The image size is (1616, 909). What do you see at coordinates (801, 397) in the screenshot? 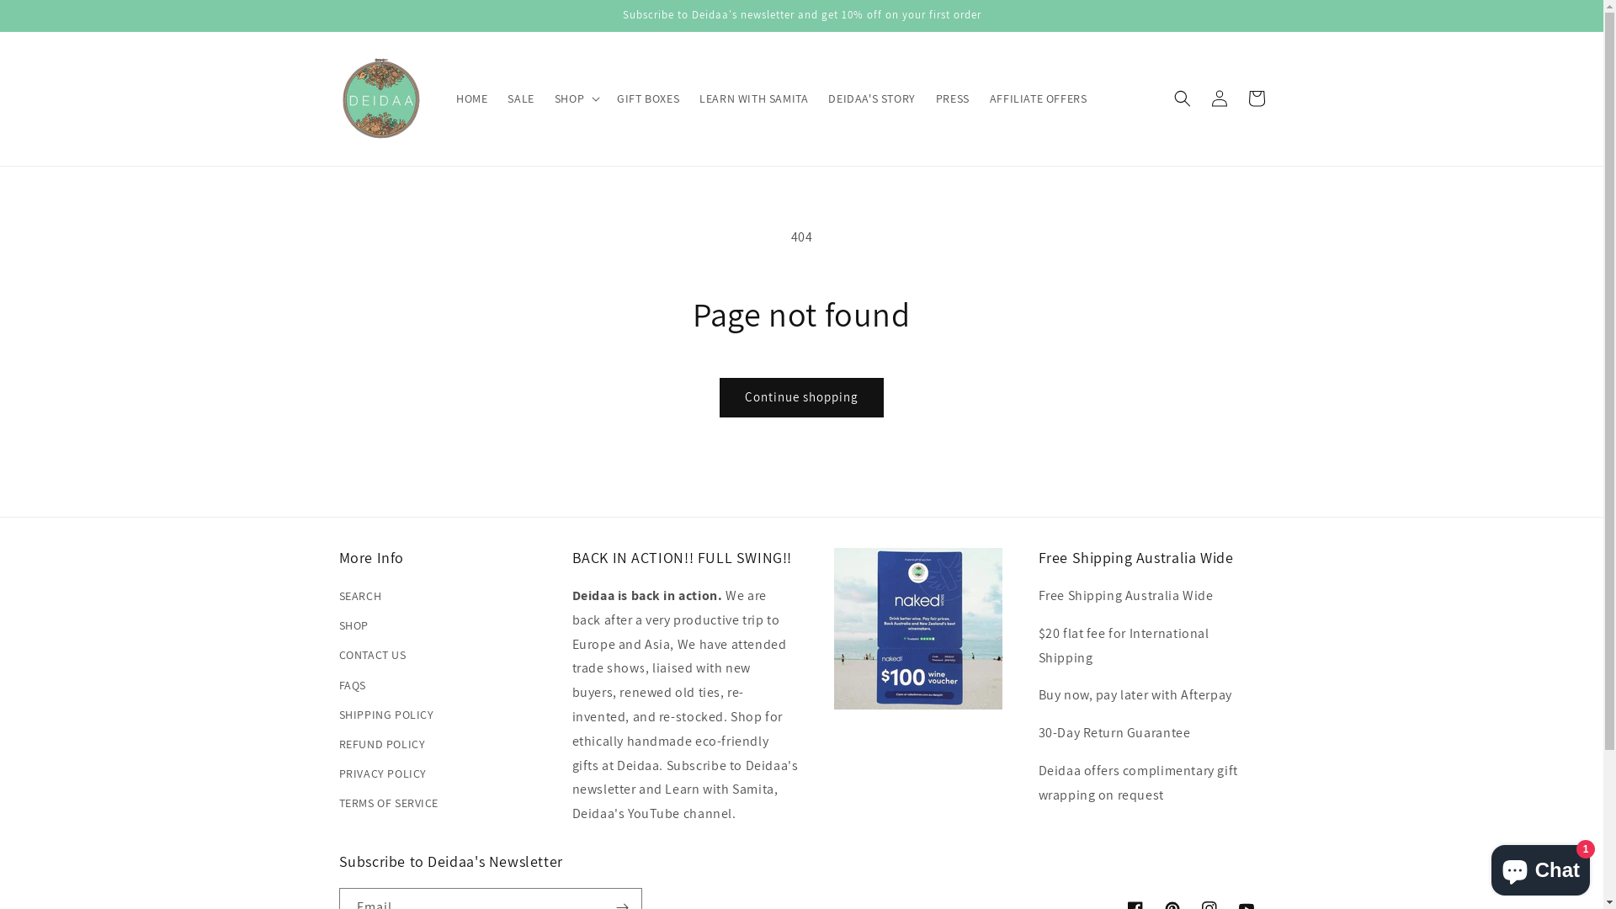
I see `Continue shopping` at bounding box center [801, 397].